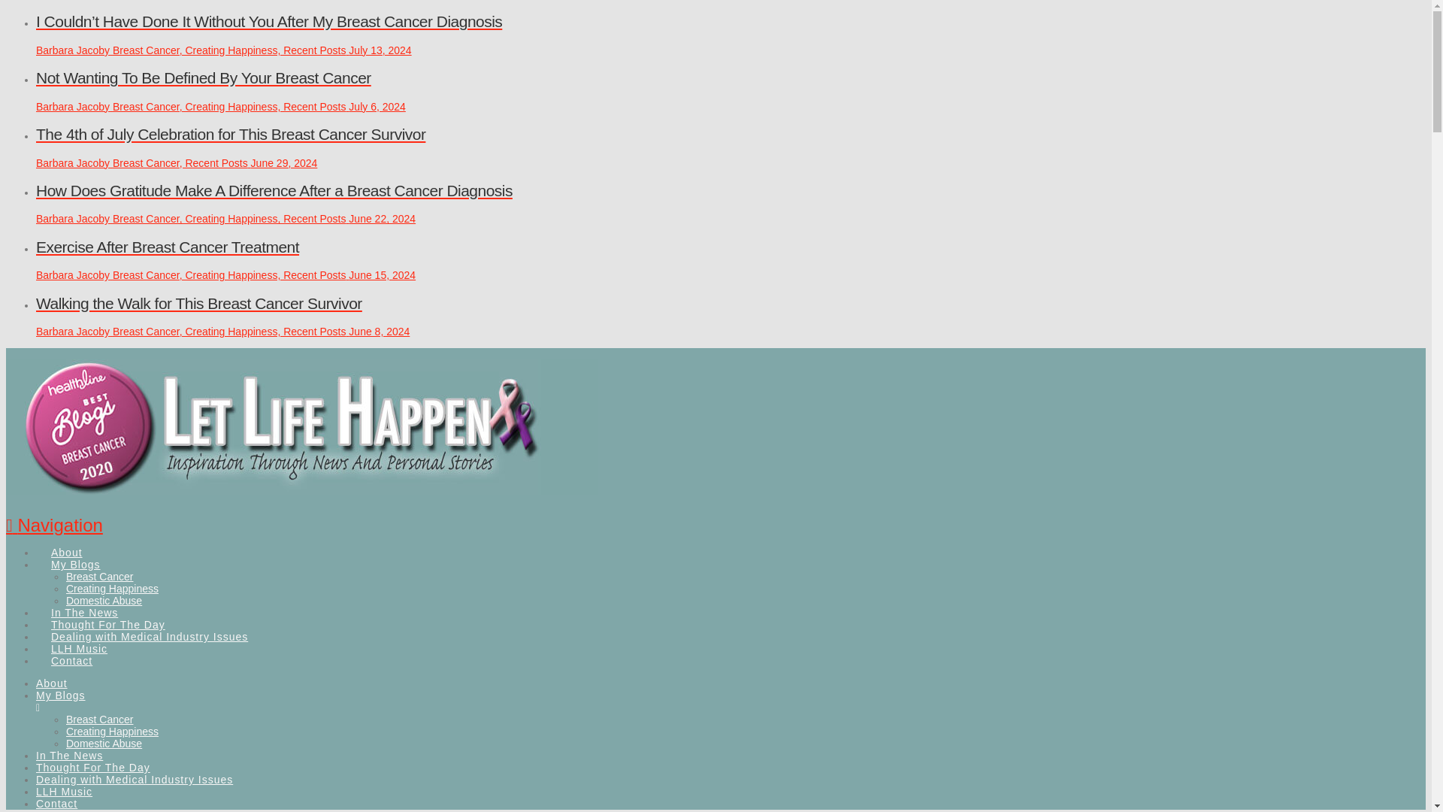 Image resolution: width=1443 pixels, height=812 pixels. I want to click on Contact, so click(71, 648).